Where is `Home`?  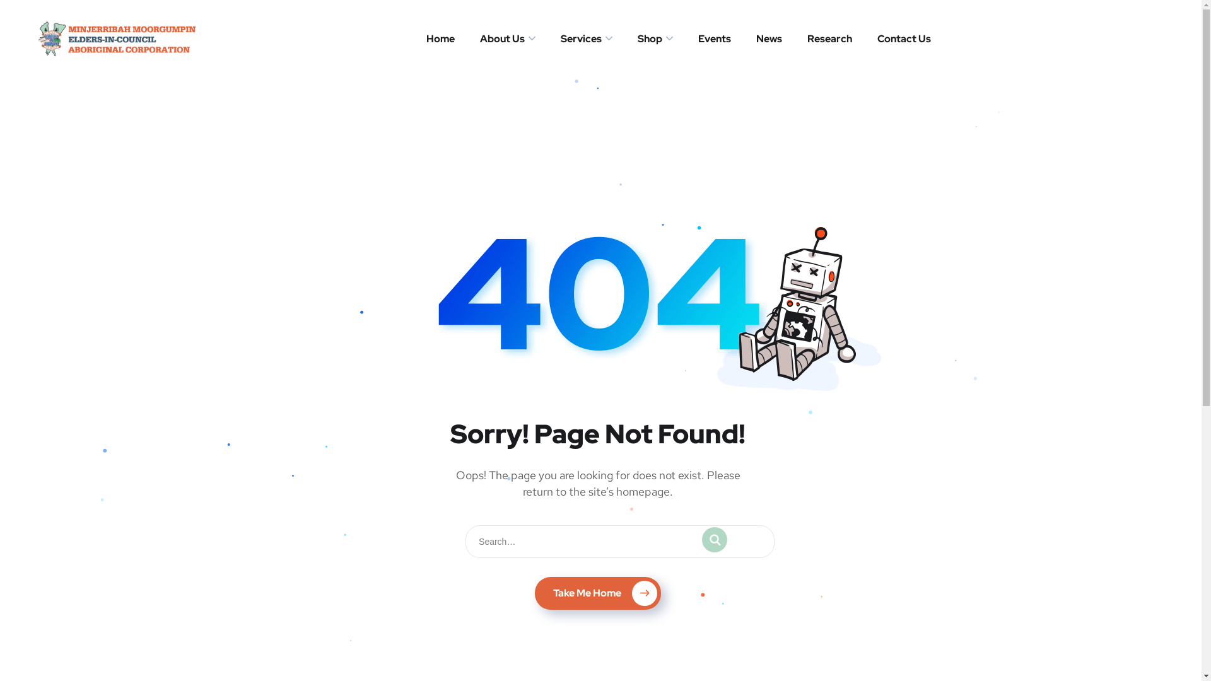 Home is located at coordinates (440, 39).